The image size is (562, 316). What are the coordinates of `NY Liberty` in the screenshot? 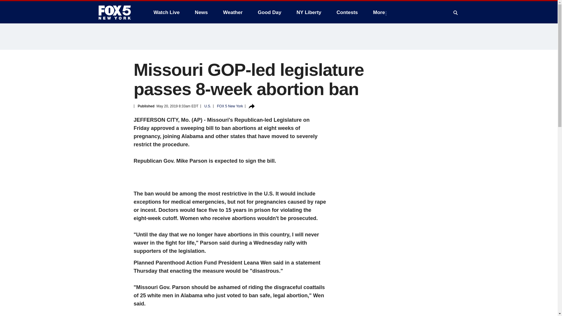 It's located at (309, 12).